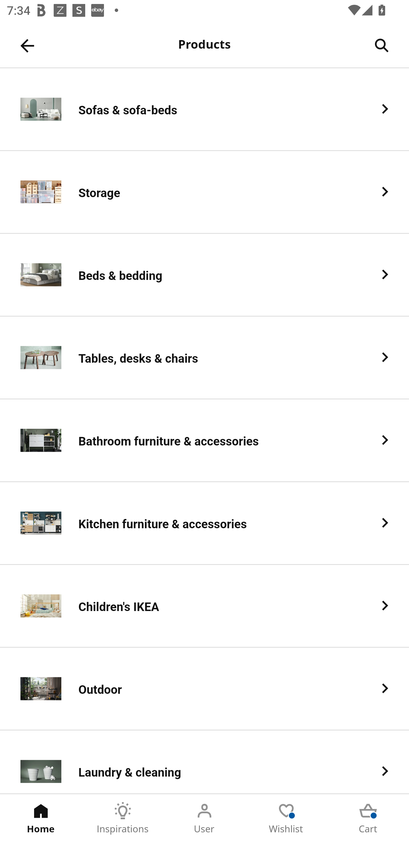 This screenshot has height=842, width=409. What do you see at coordinates (286, 818) in the screenshot?
I see `Wishlist
Tab 4 of 5` at bounding box center [286, 818].